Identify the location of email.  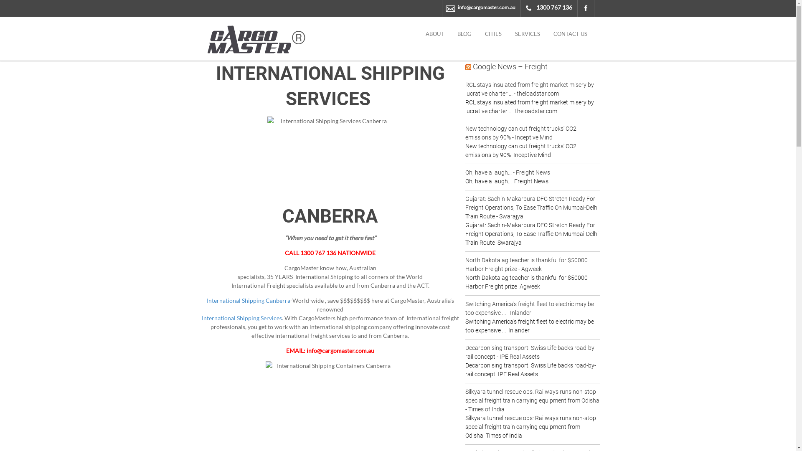
(451, 9).